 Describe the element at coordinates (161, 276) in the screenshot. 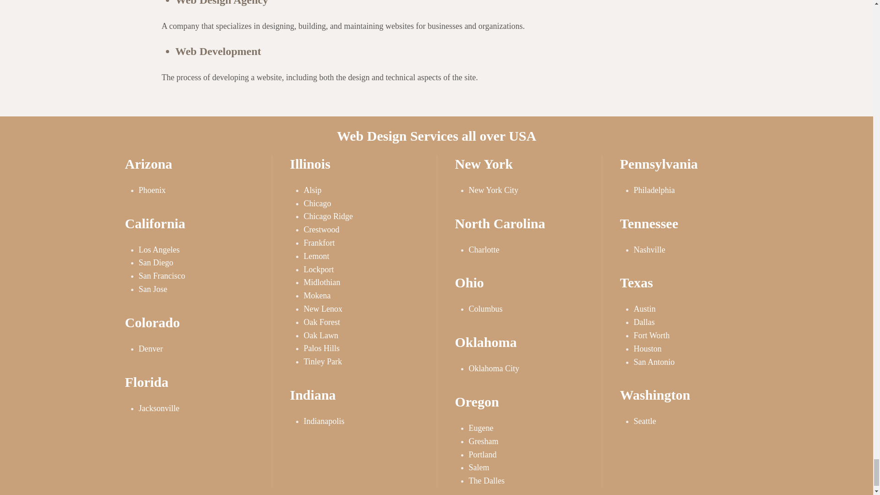

I see `San Francisco` at that location.